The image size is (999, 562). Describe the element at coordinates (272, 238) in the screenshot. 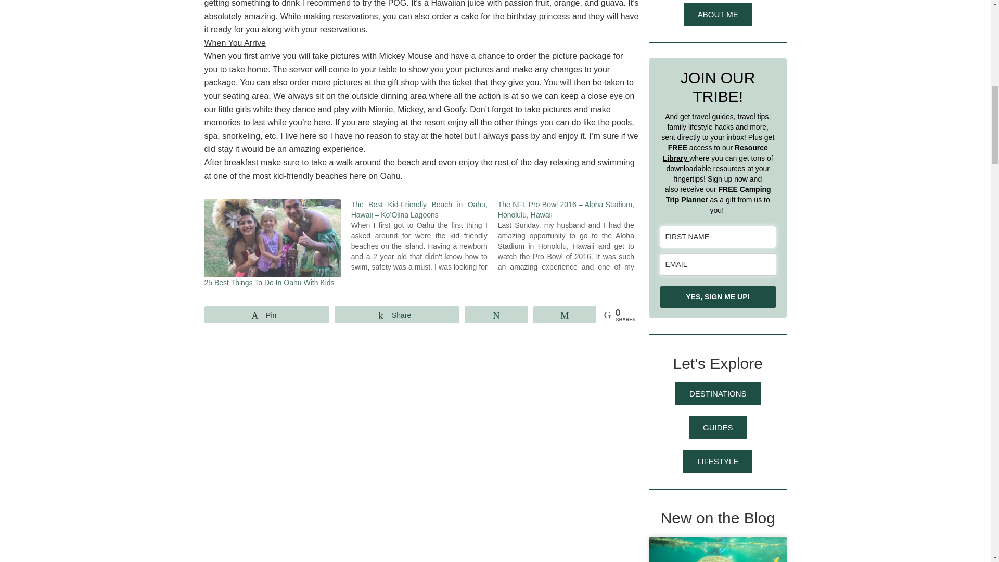

I see `25 Best Things To Do In Oahu With Kids` at that location.